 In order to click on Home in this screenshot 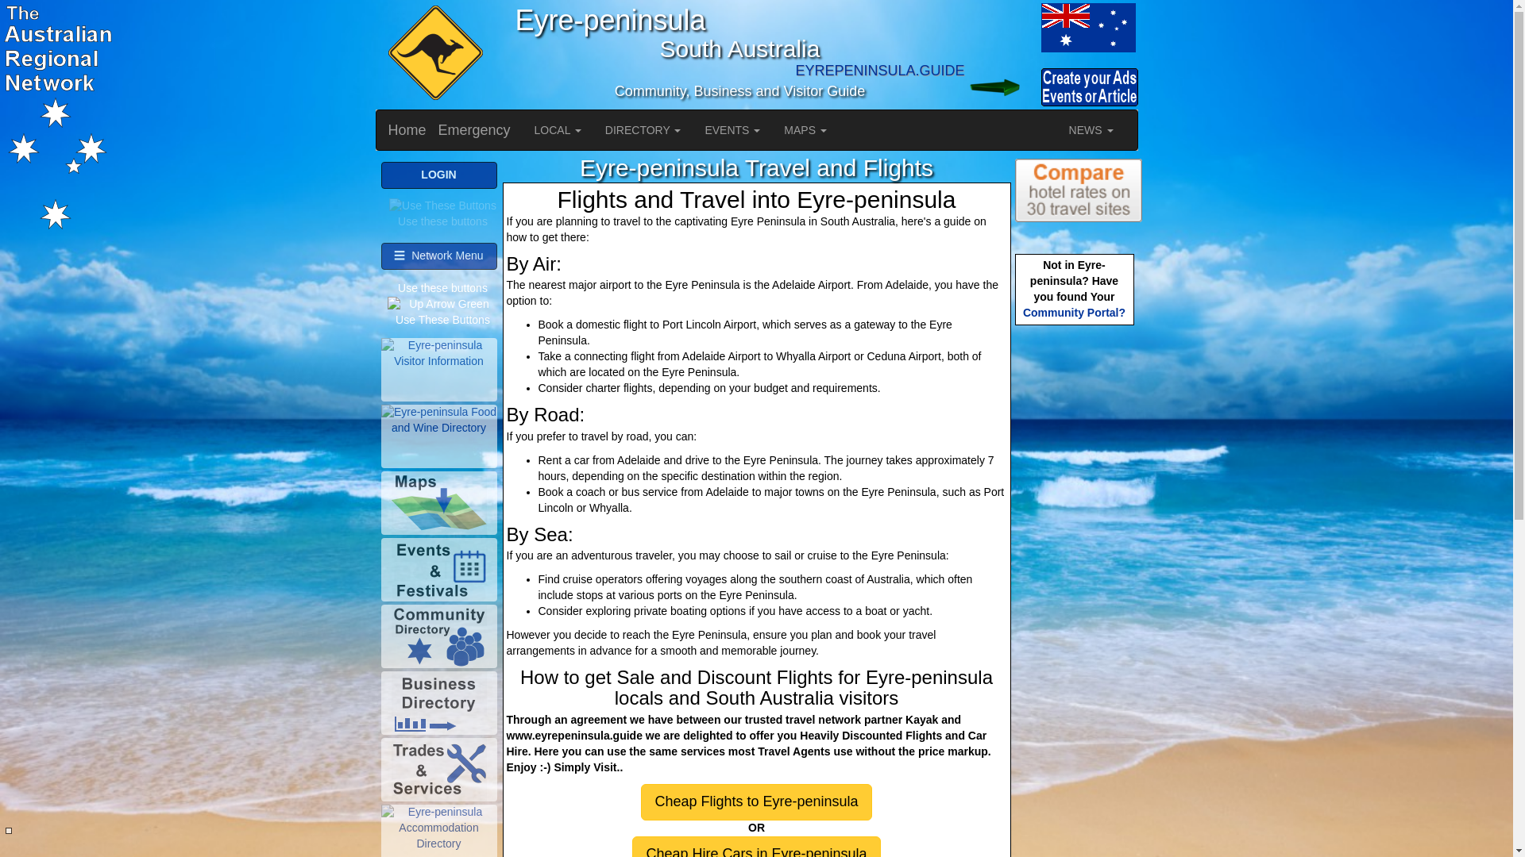, I will do `click(407, 130)`.